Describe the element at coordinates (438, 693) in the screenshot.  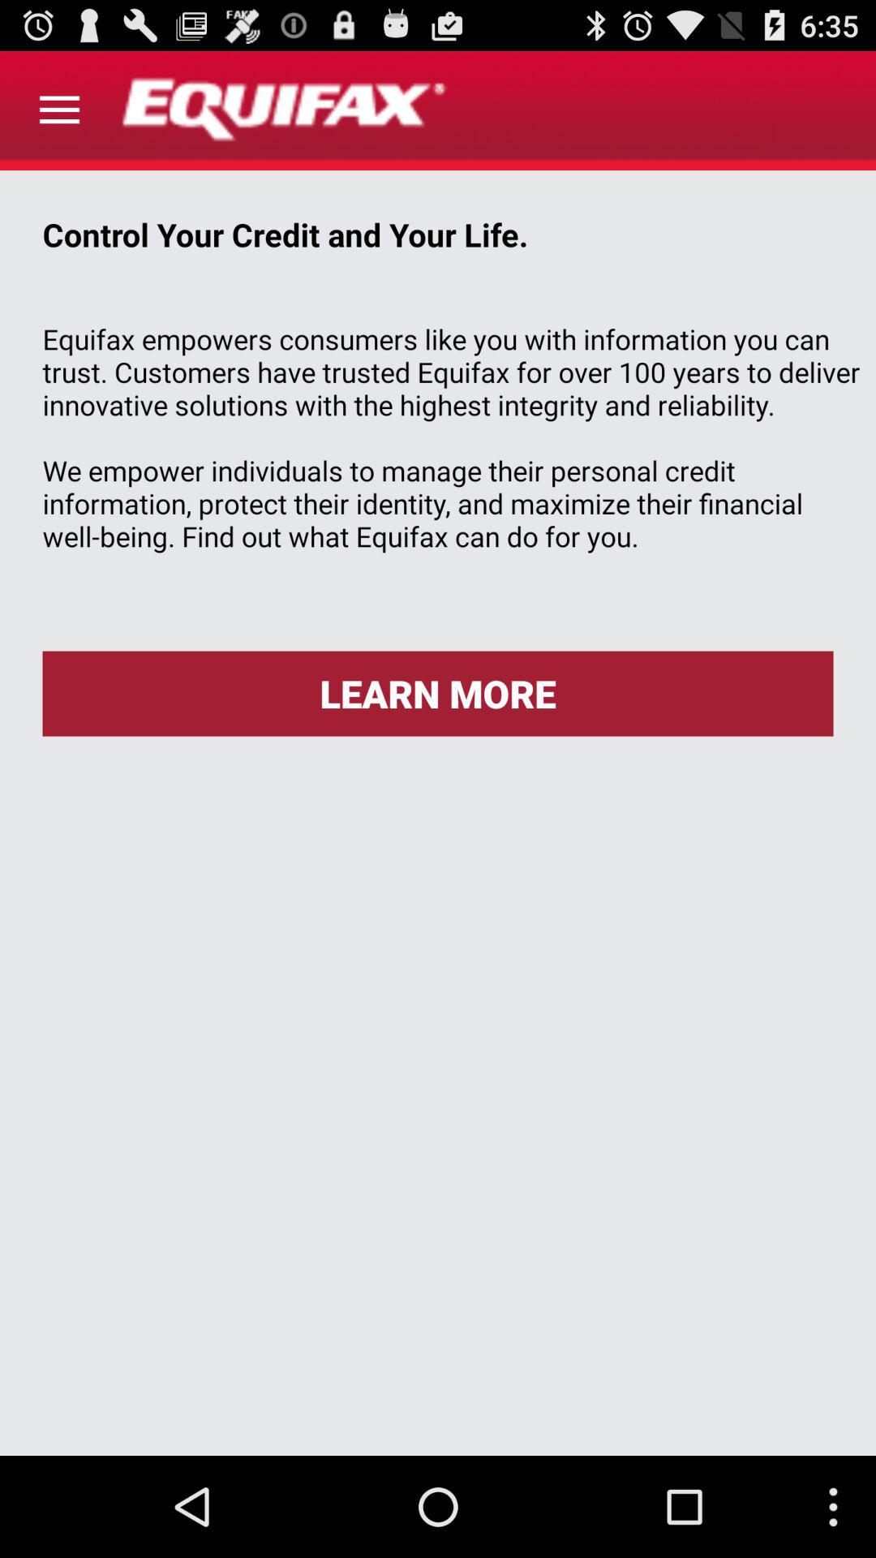
I see `tap the item at the center` at that location.